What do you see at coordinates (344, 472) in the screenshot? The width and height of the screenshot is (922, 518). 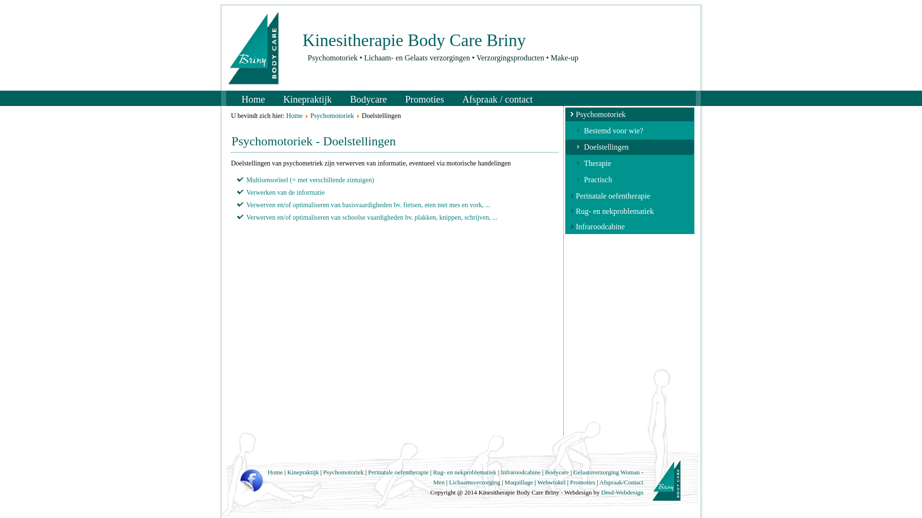 I see `Psychomotoriek` at bounding box center [344, 472].